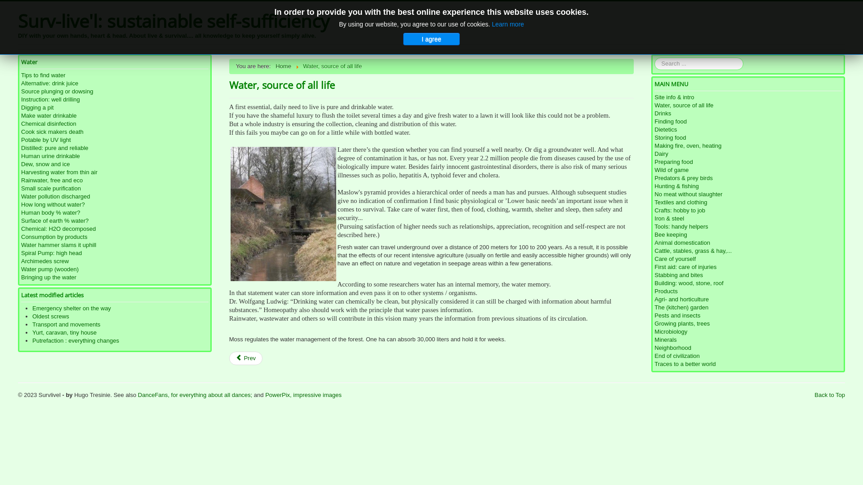  What do you see at coordinates (748, 162) in the screenshot?
I see `Preparing food` at bounding box center [748, 162].